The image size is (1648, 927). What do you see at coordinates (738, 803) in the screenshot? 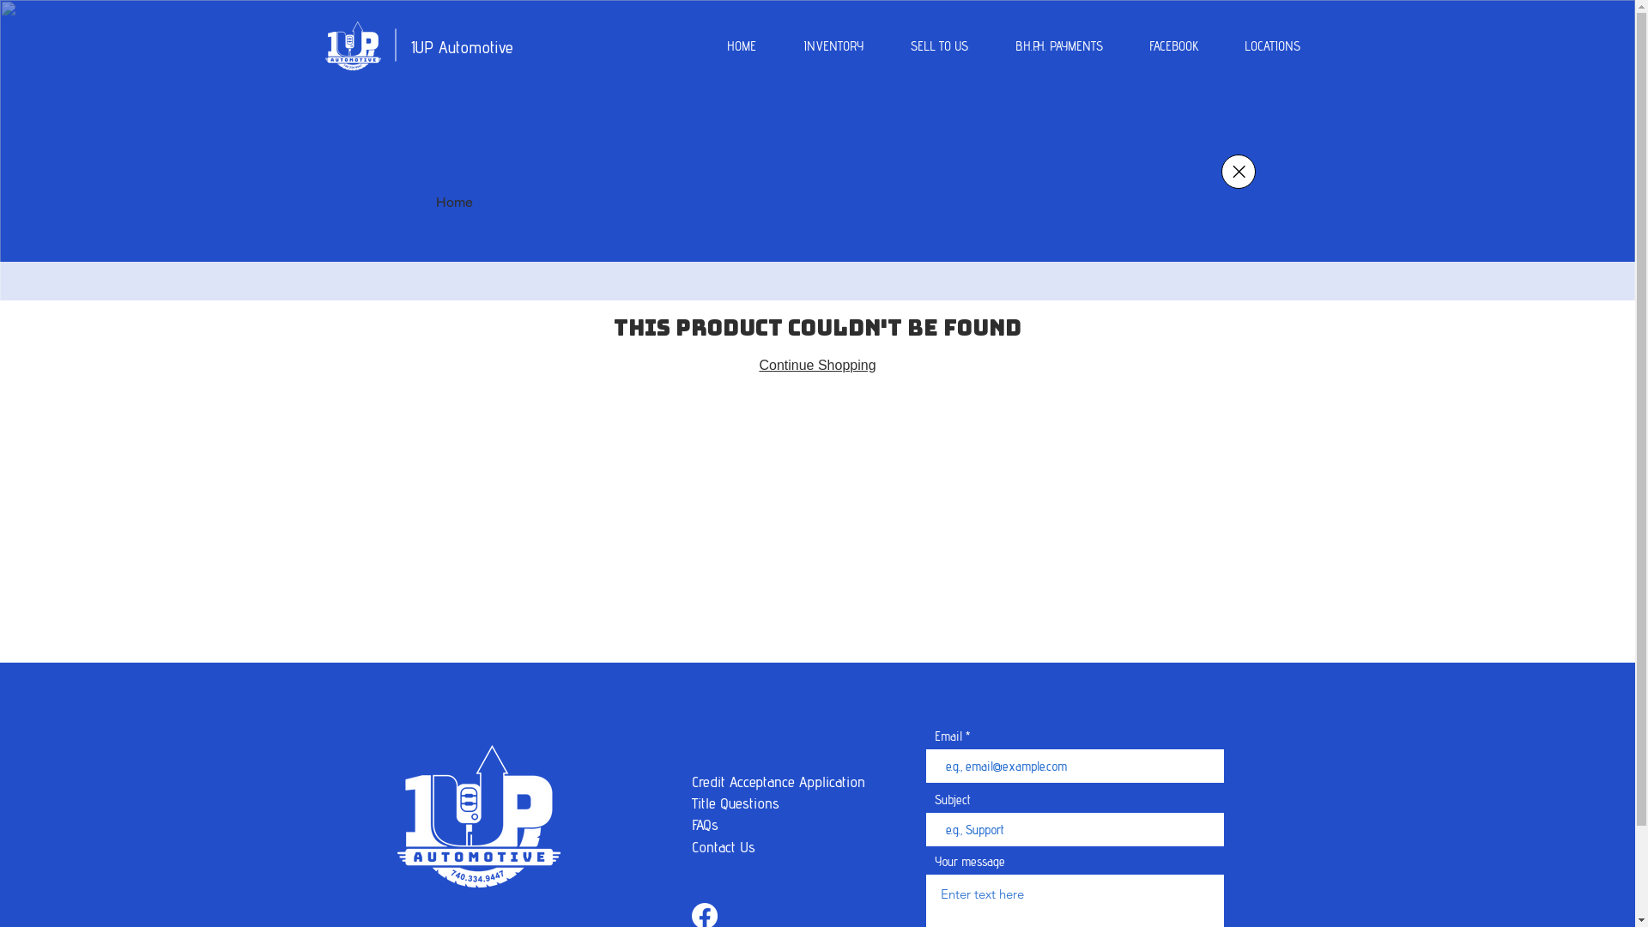
I see `Title Questions ` at bounding box center [738, 803].